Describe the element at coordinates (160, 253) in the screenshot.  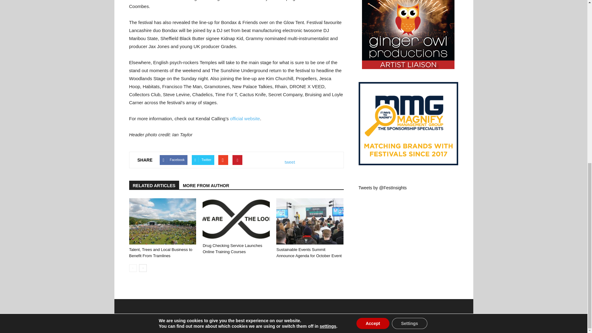
I see `Talent, Trees and Local Business to Benefit From Tramlines` at that location.